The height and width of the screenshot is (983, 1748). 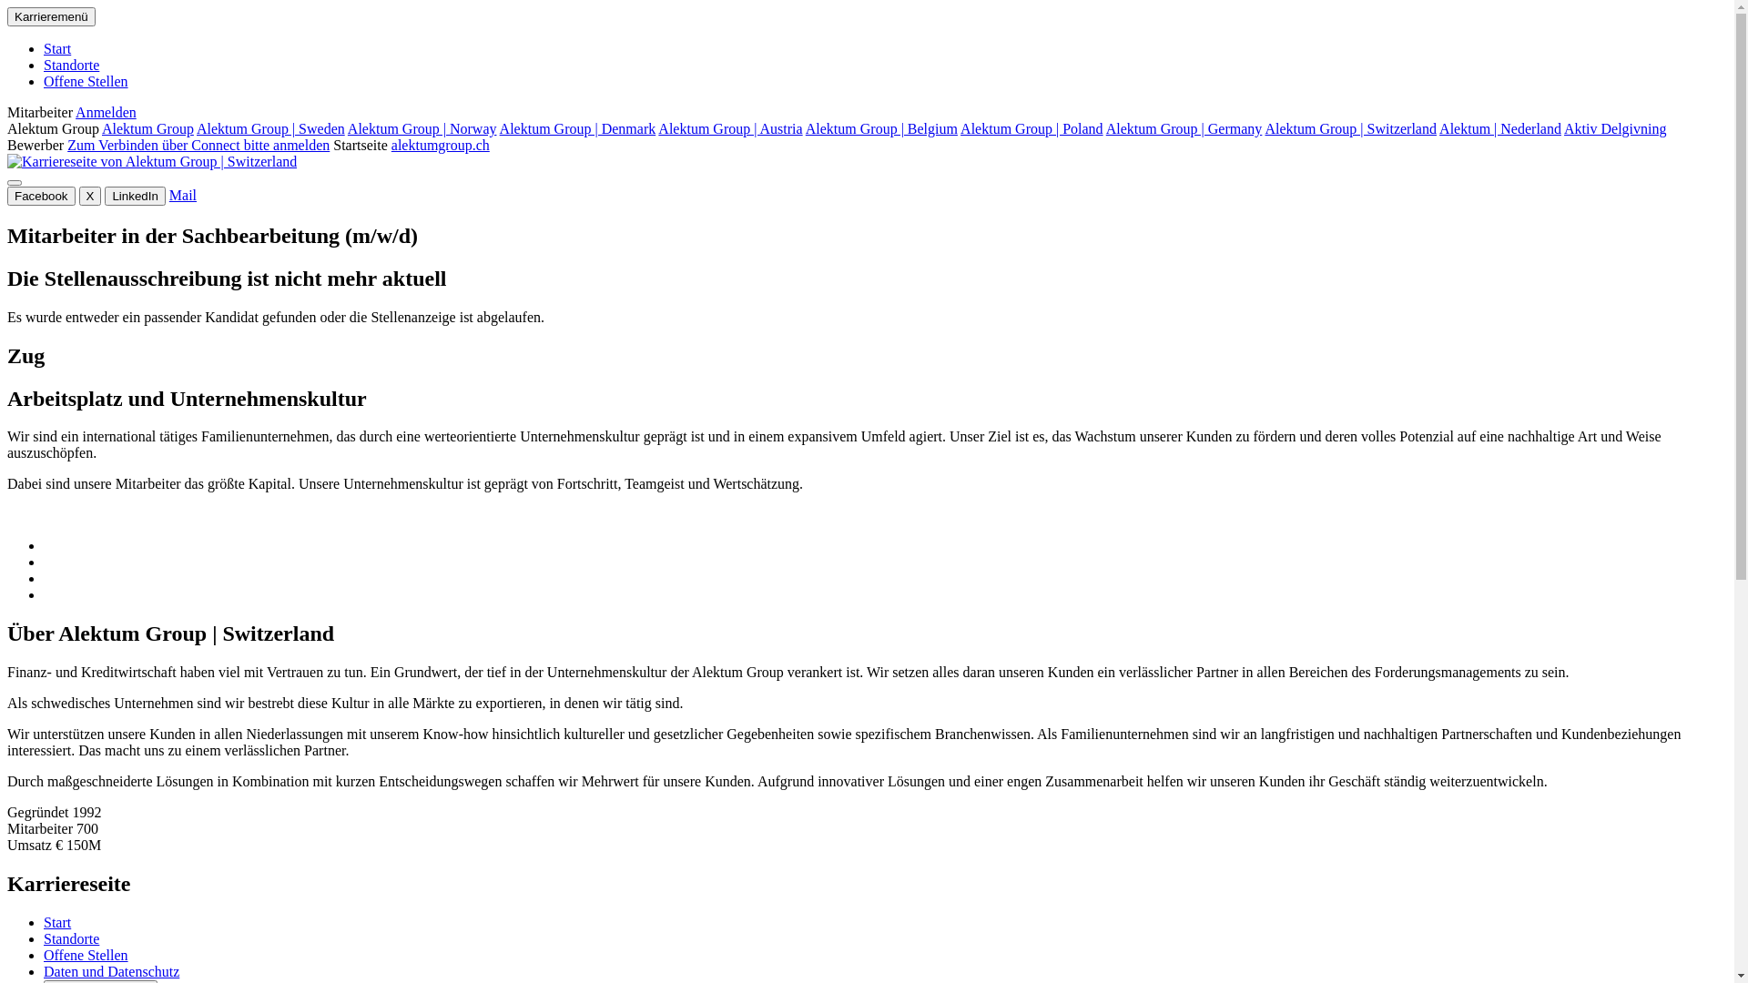 I want to click on Alektum Group | Poland, so click(x=1032, y=129).